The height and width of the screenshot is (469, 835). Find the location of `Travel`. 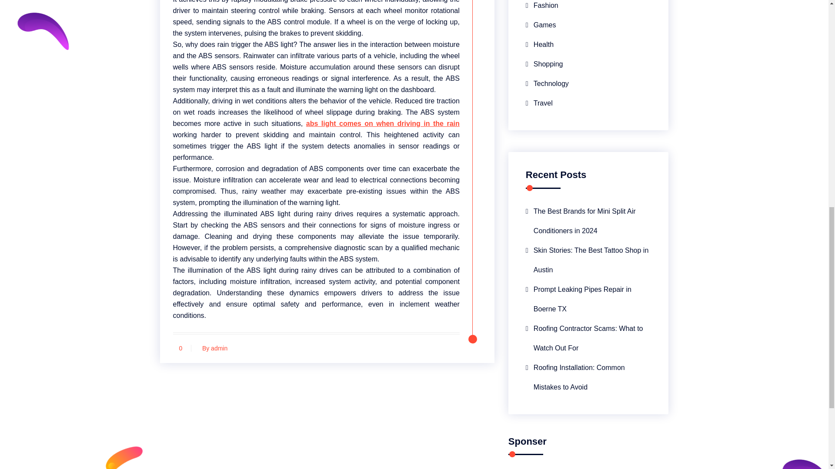

Travel is located at coordinates (539, 103).